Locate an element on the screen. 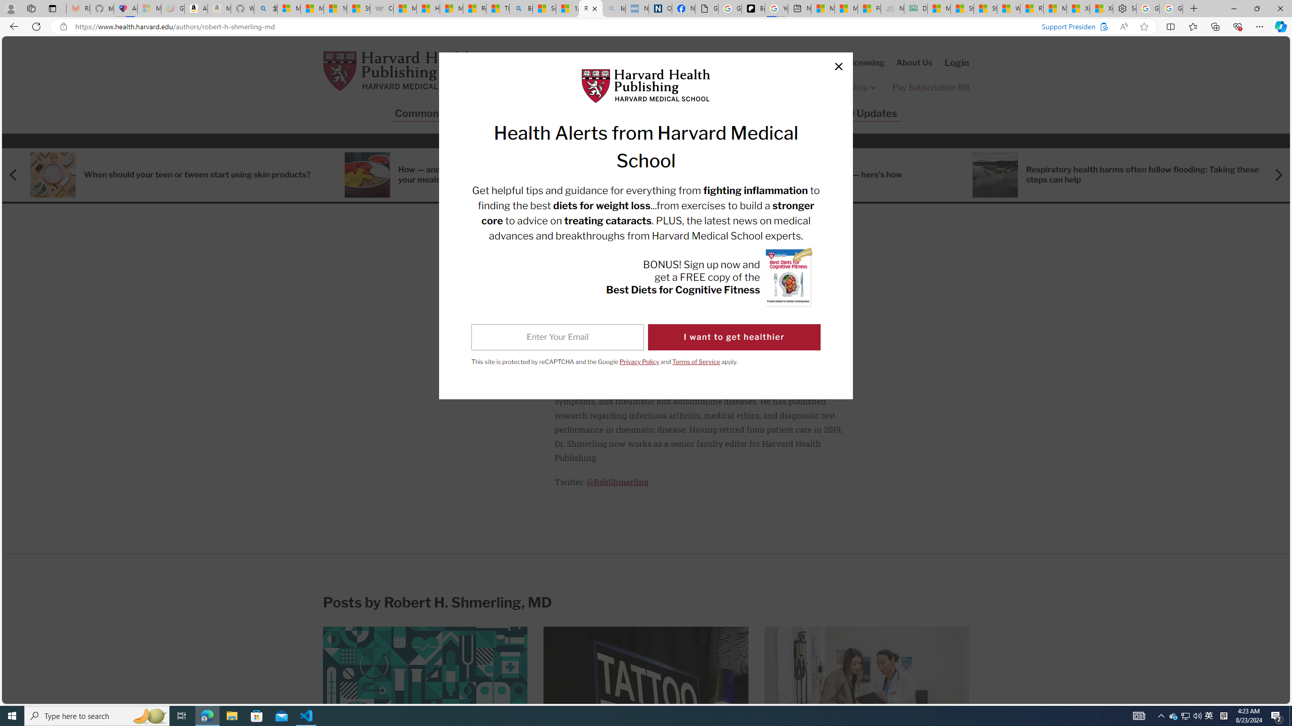  Previous is located at coordinates (19, 174).